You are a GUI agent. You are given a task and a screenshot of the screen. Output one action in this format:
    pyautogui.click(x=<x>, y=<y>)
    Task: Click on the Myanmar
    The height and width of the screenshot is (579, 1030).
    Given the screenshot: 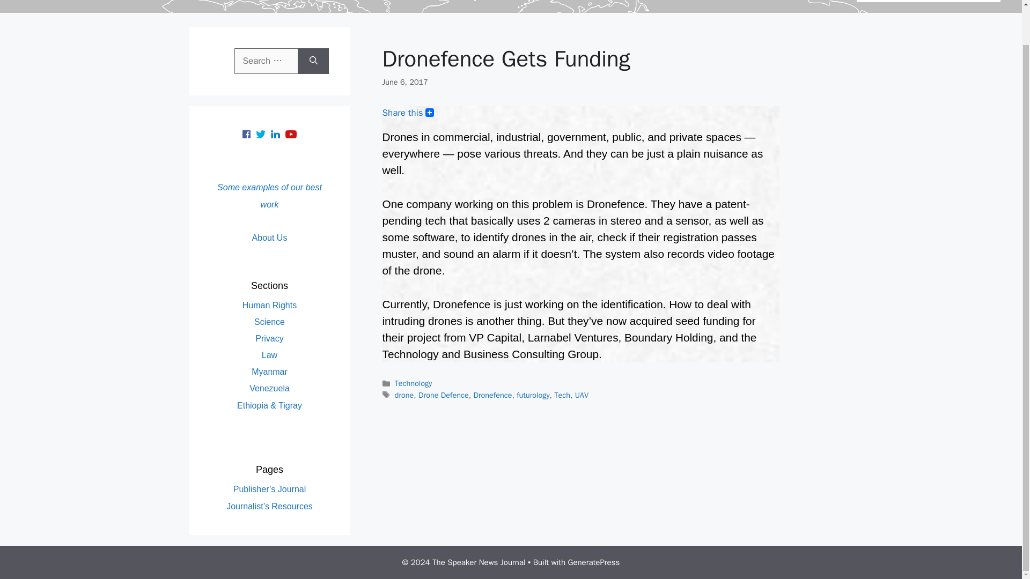 What is the action you would take?
    pyautogui.click(x=269, y=372)
    